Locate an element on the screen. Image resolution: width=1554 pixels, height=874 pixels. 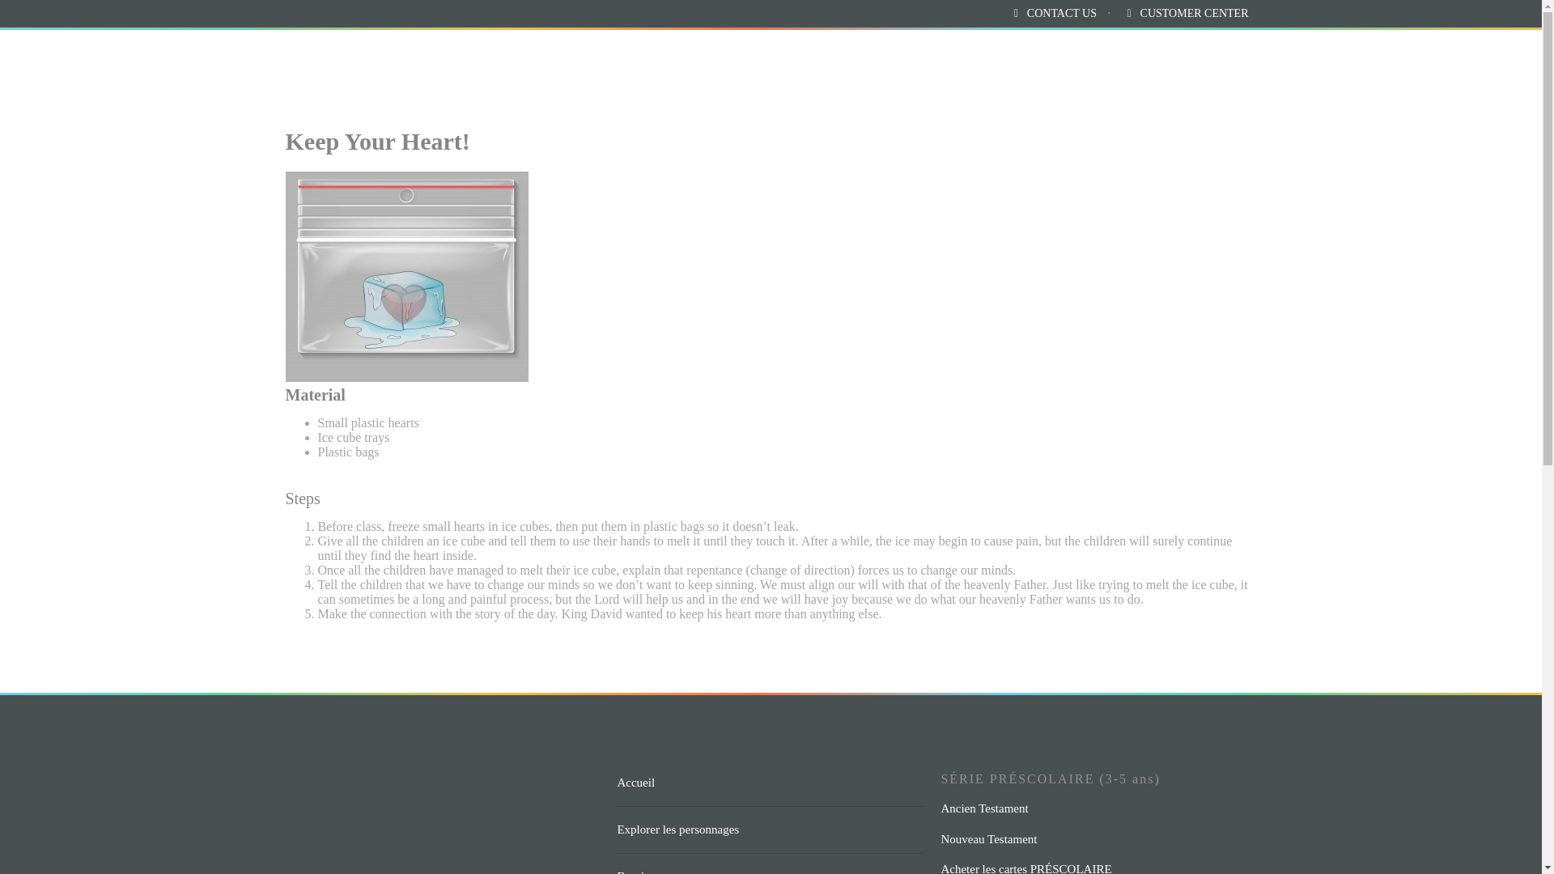
Nouveau Testament is located at coordinates (1049, 839).